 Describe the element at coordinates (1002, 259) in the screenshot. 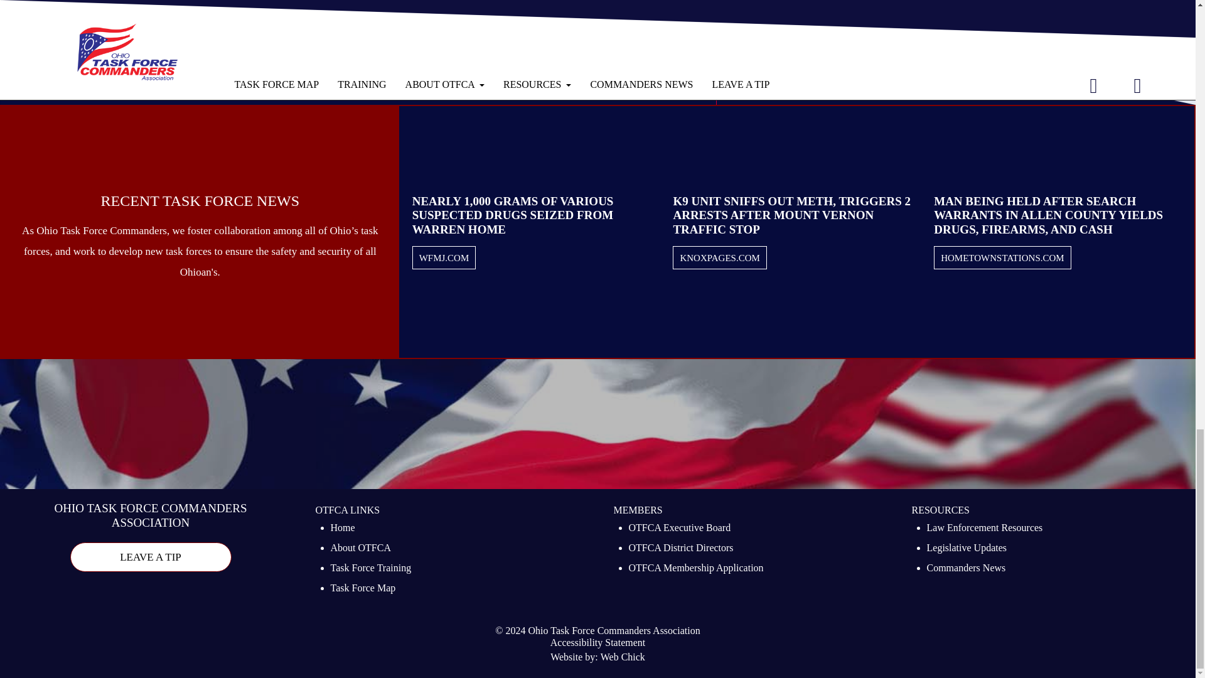

I see `HOMETOWNSTATIONS.COM` at that location.